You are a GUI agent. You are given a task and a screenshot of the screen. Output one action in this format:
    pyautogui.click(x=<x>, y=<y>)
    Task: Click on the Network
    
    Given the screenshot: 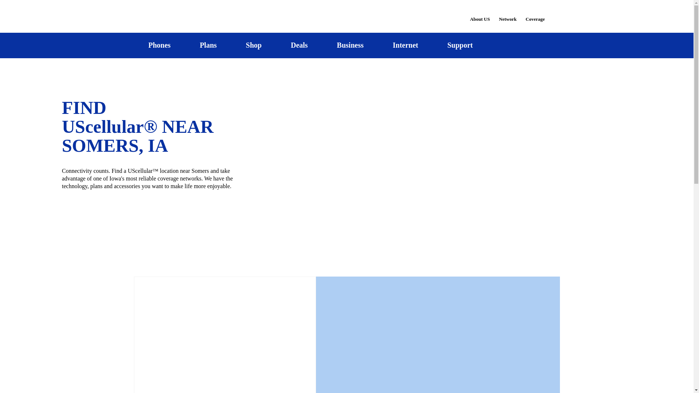 What is the action you would take?
    pyautogui.click(x=508, y=15)
    